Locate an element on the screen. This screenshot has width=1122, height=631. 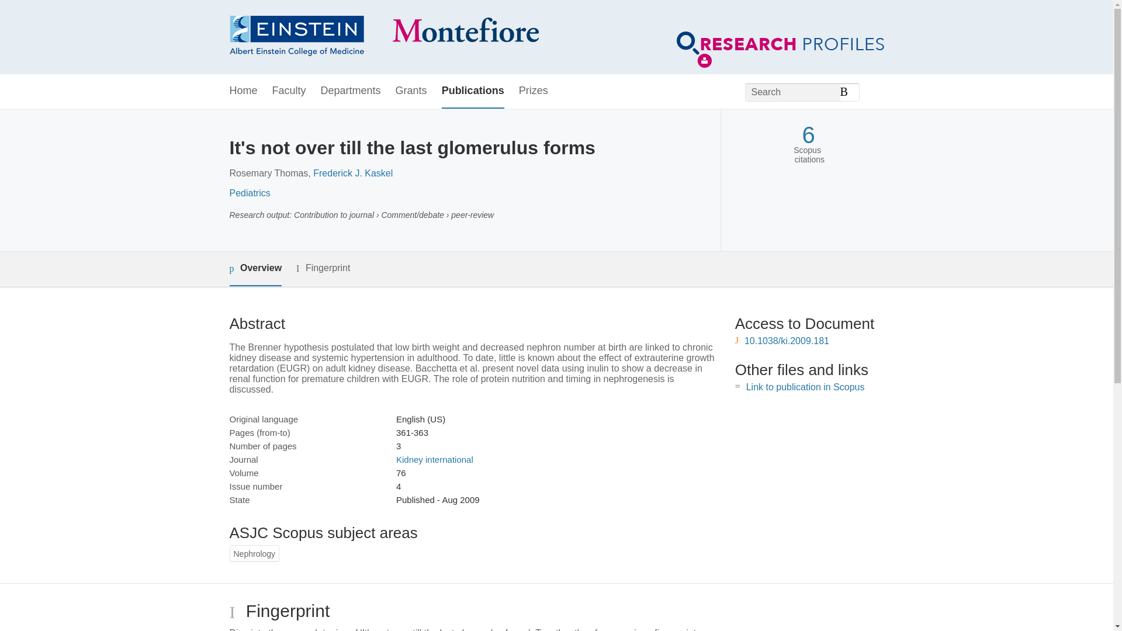
Link to publication in Scopus is located at coordinates (805, 387).